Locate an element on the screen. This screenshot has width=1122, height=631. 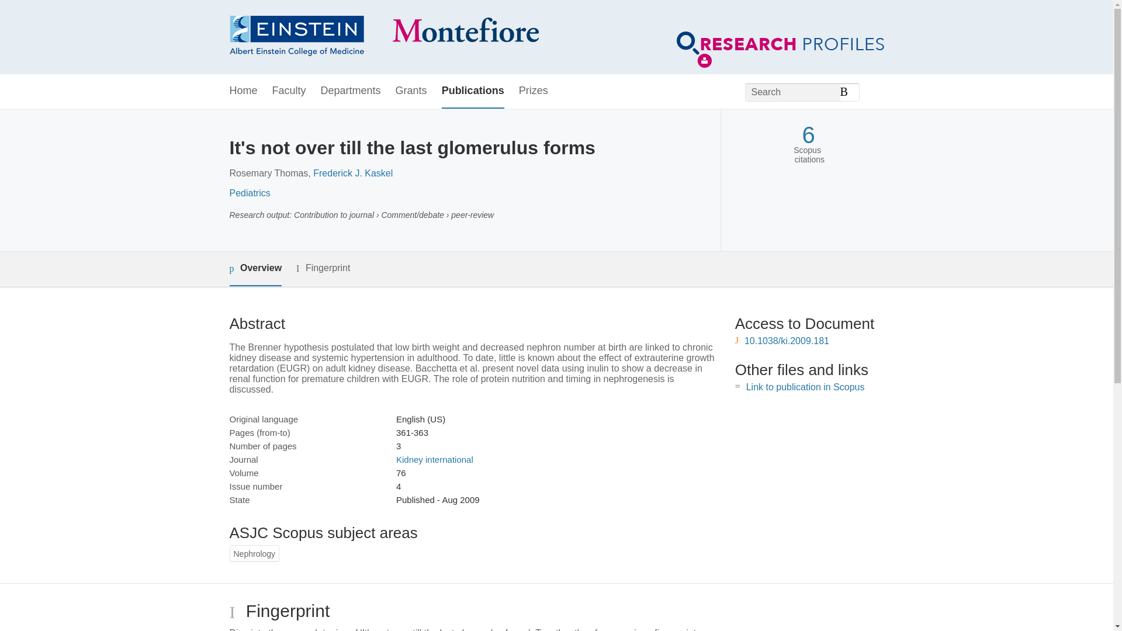
Link to publication in Scopus is located at coordinates (805, 387).